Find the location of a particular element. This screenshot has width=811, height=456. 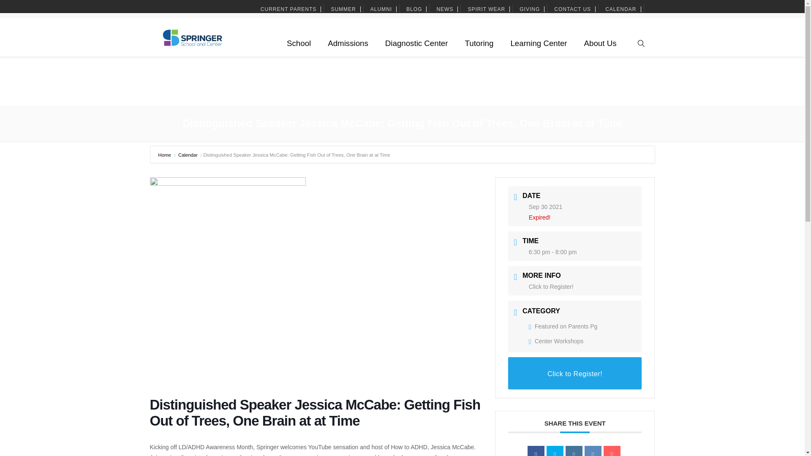

CALENDAR is located at coordinates (621, 9).